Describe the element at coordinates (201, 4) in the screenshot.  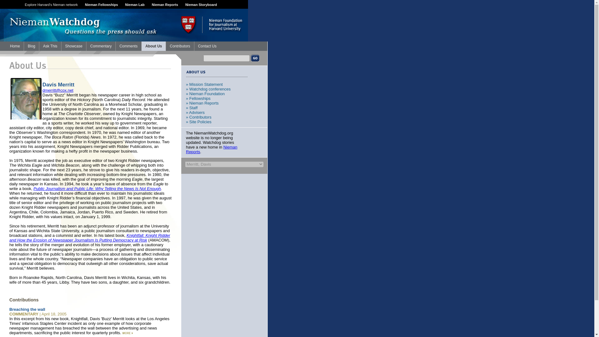
I see `Nieman Storyboard` at that location.